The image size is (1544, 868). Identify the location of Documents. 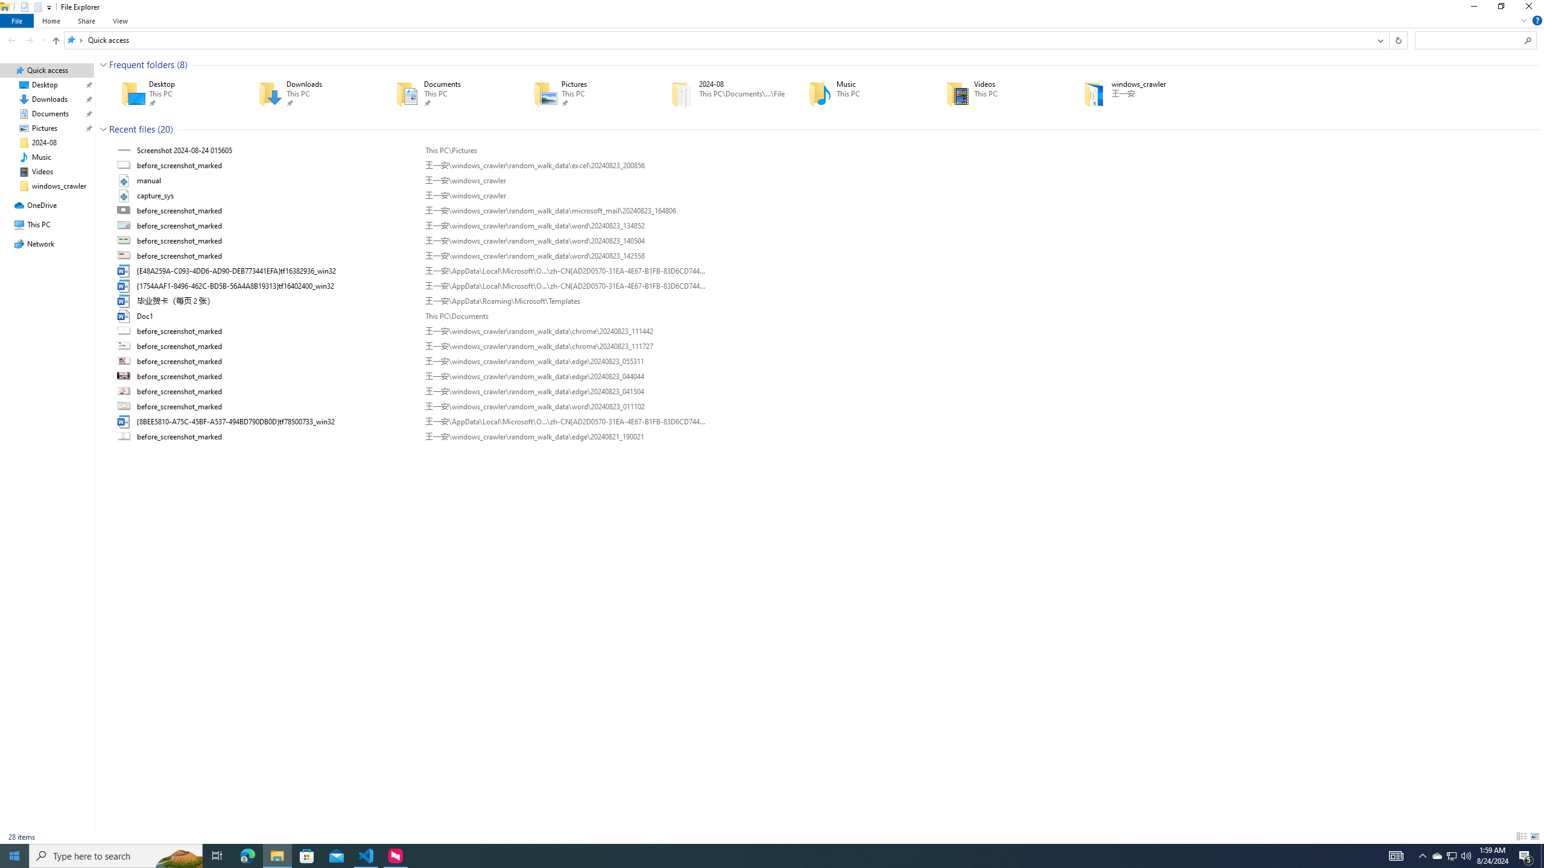
(448, 93).